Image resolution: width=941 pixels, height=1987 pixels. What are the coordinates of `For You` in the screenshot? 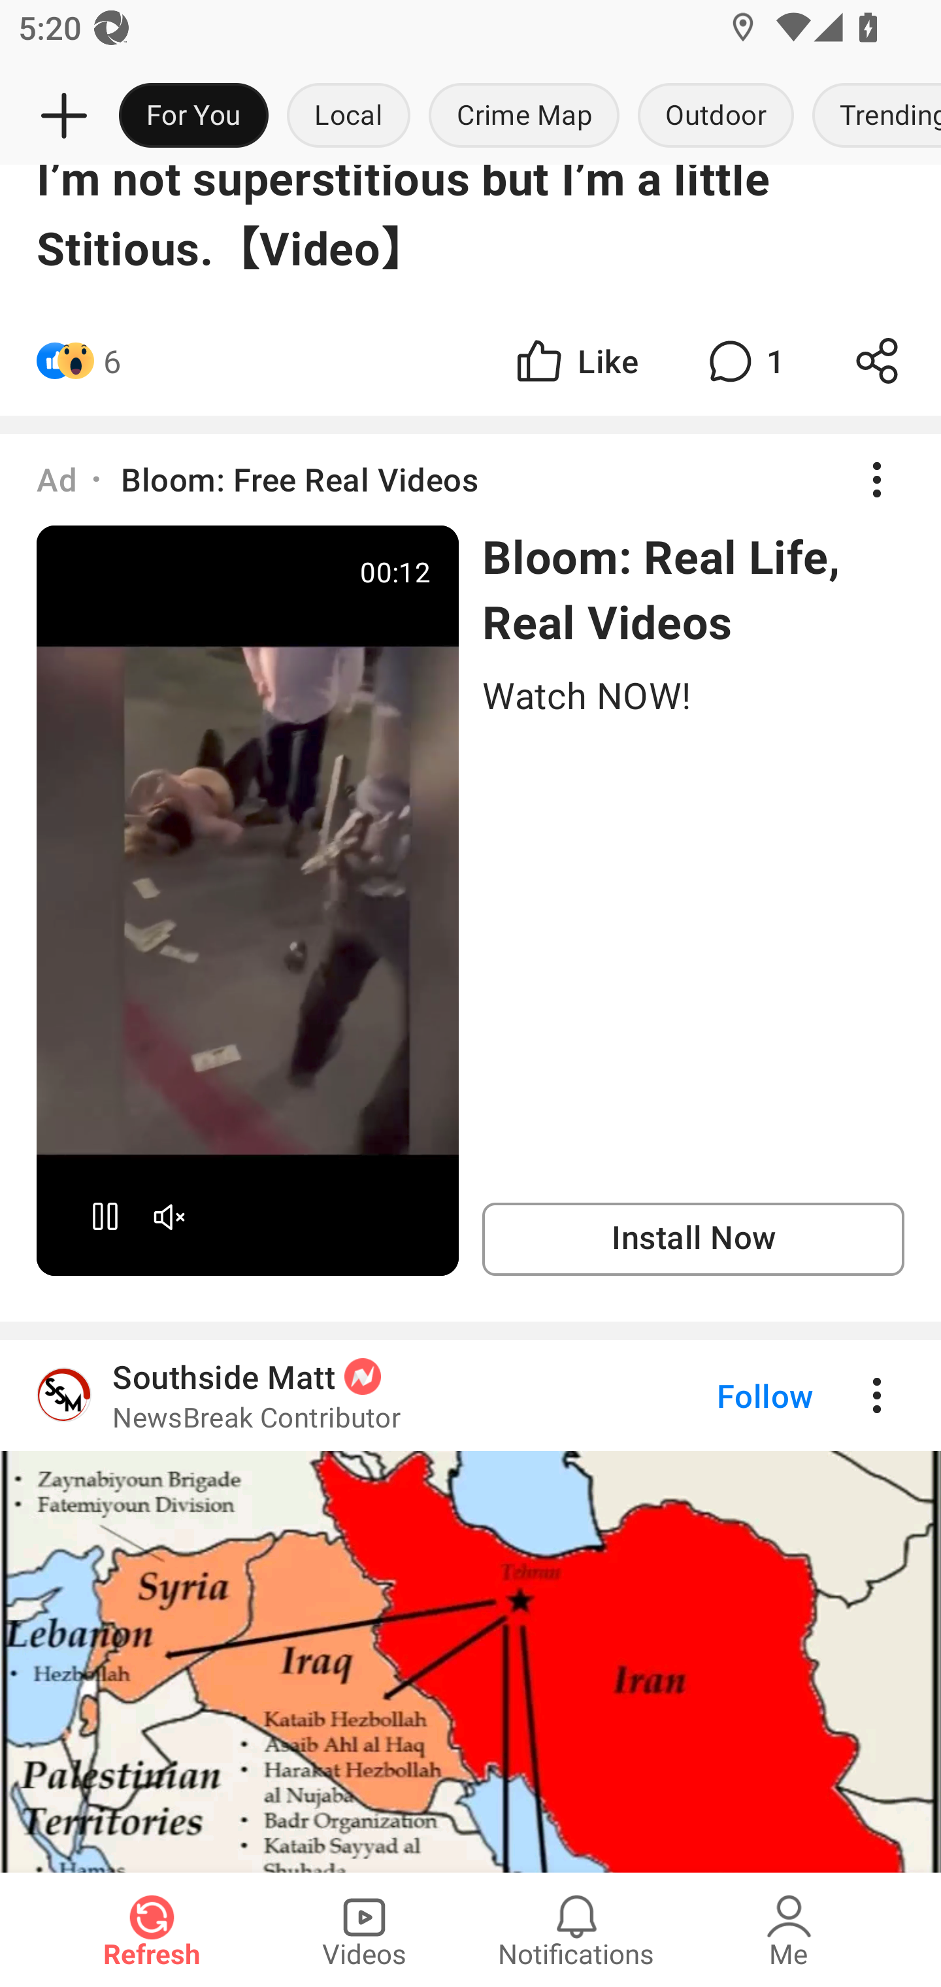 It's located at (193, 116).